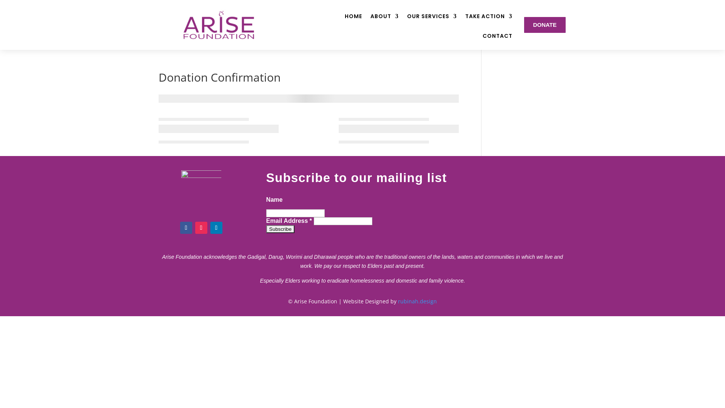  What do you see at coordinates (384, 22) in the screenshot?
I see `ABOUT` at bounding box center [384, 22].